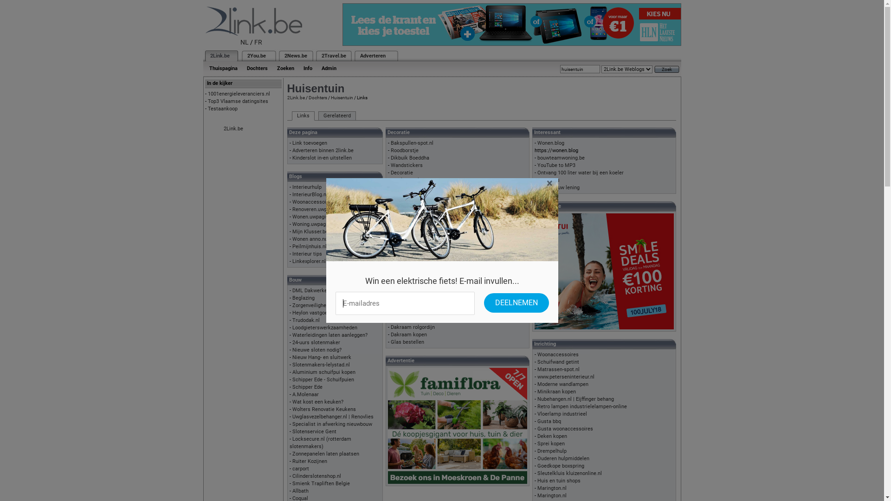 The image size is (891, 501). What do you see at coordinates (404, 290) in the screenshot?
I see `WT Isolatie` at bounding box center [404, 290].